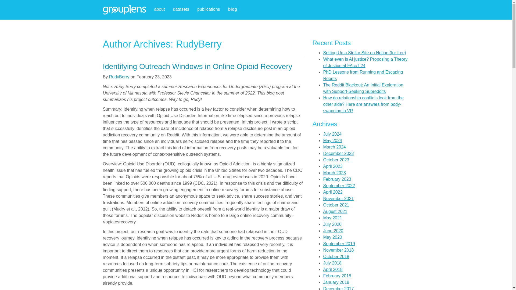 The width and height of the screenshot is (516, 290). Describe the element at coordinates (334, 147) in the screenshot. I see `March 2024` at that location.